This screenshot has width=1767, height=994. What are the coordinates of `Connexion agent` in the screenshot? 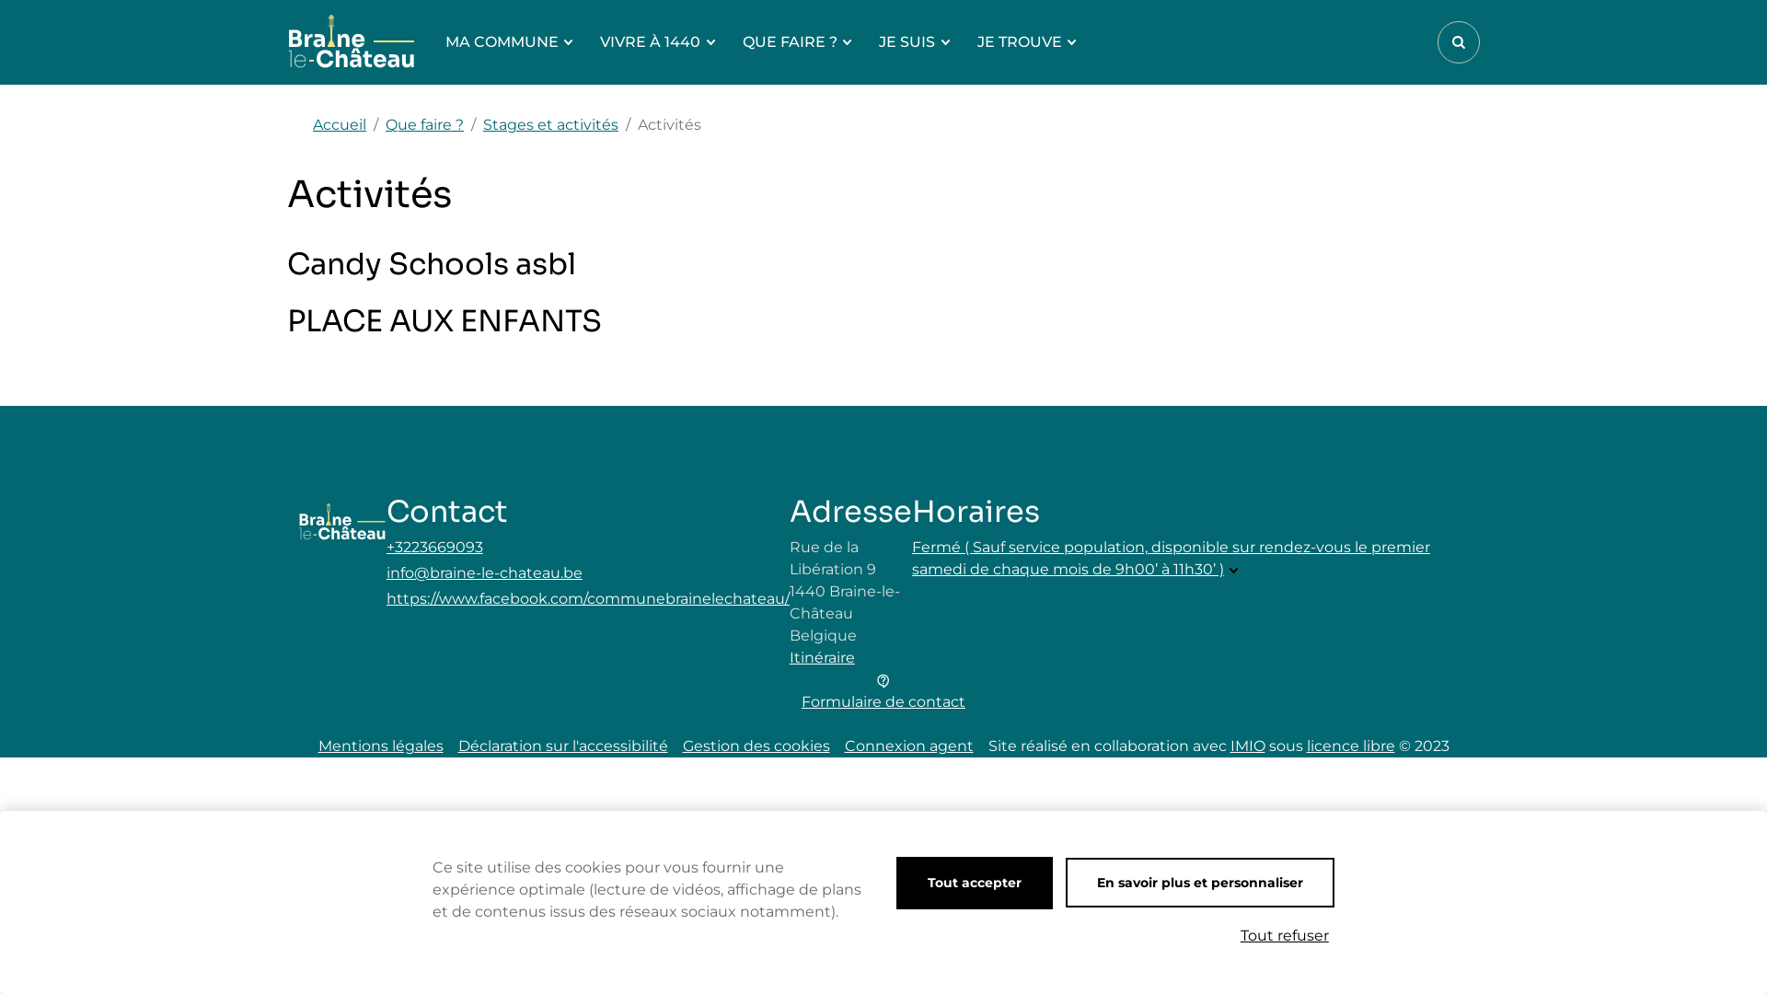 It's located at (909, 745).